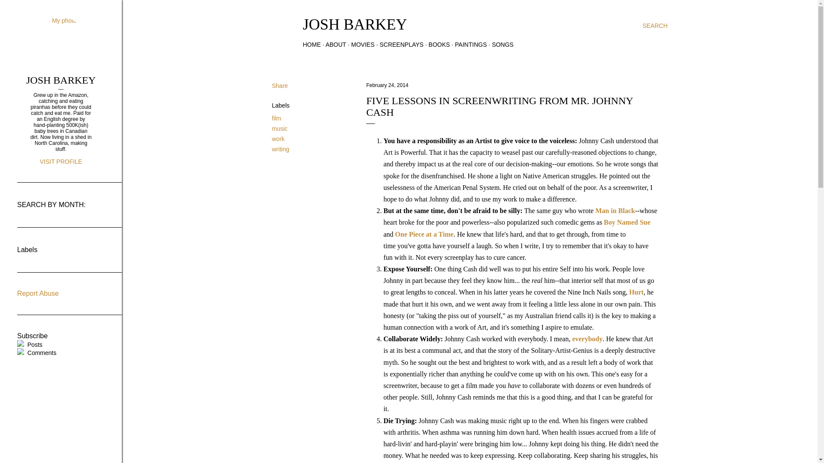  I want to click on Boy Named Sue, so click(627, 222).